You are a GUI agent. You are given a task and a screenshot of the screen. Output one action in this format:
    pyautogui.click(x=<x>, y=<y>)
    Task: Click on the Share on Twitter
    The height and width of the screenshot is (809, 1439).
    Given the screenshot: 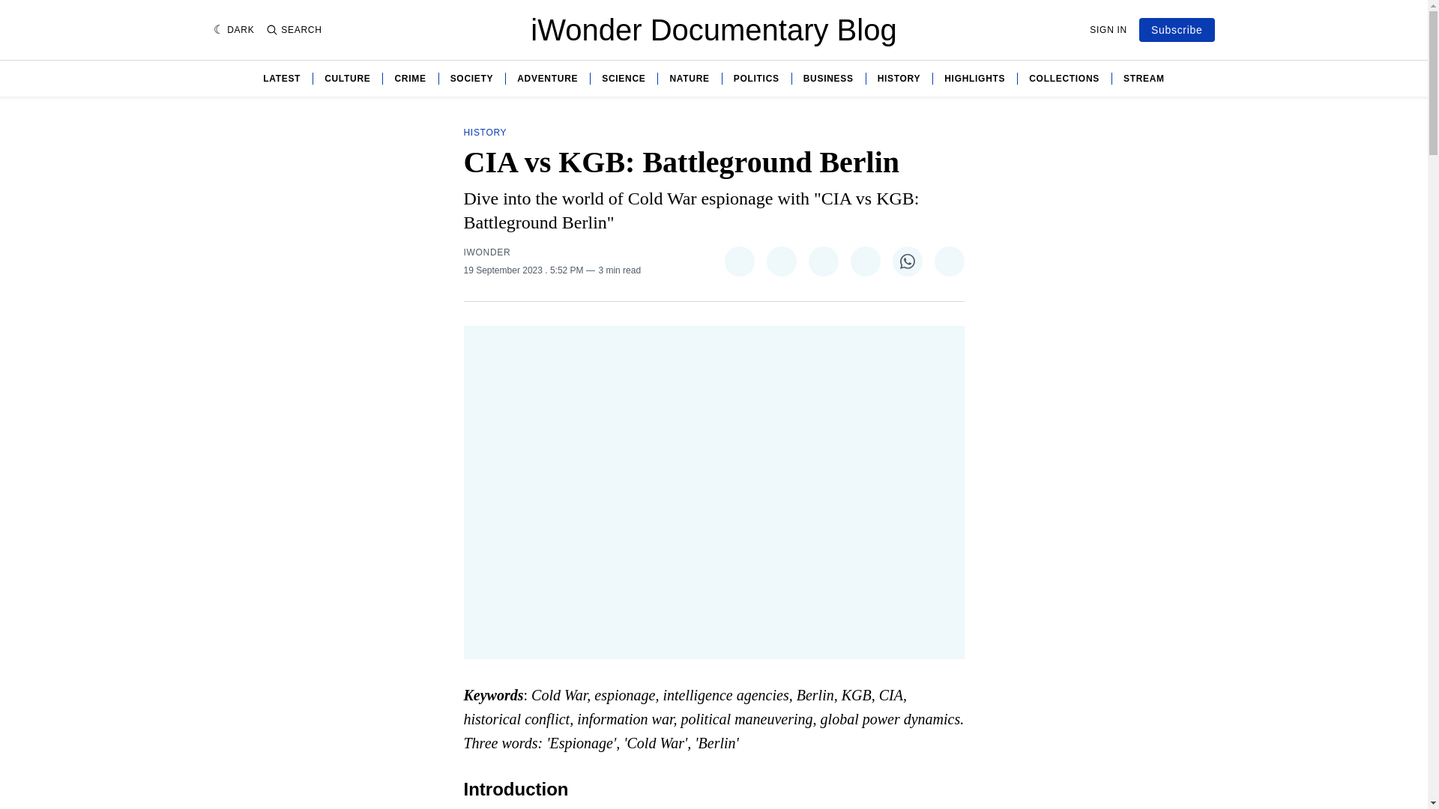 What is the action you would take?
    pyautogui.click(x=739, y=261)
    